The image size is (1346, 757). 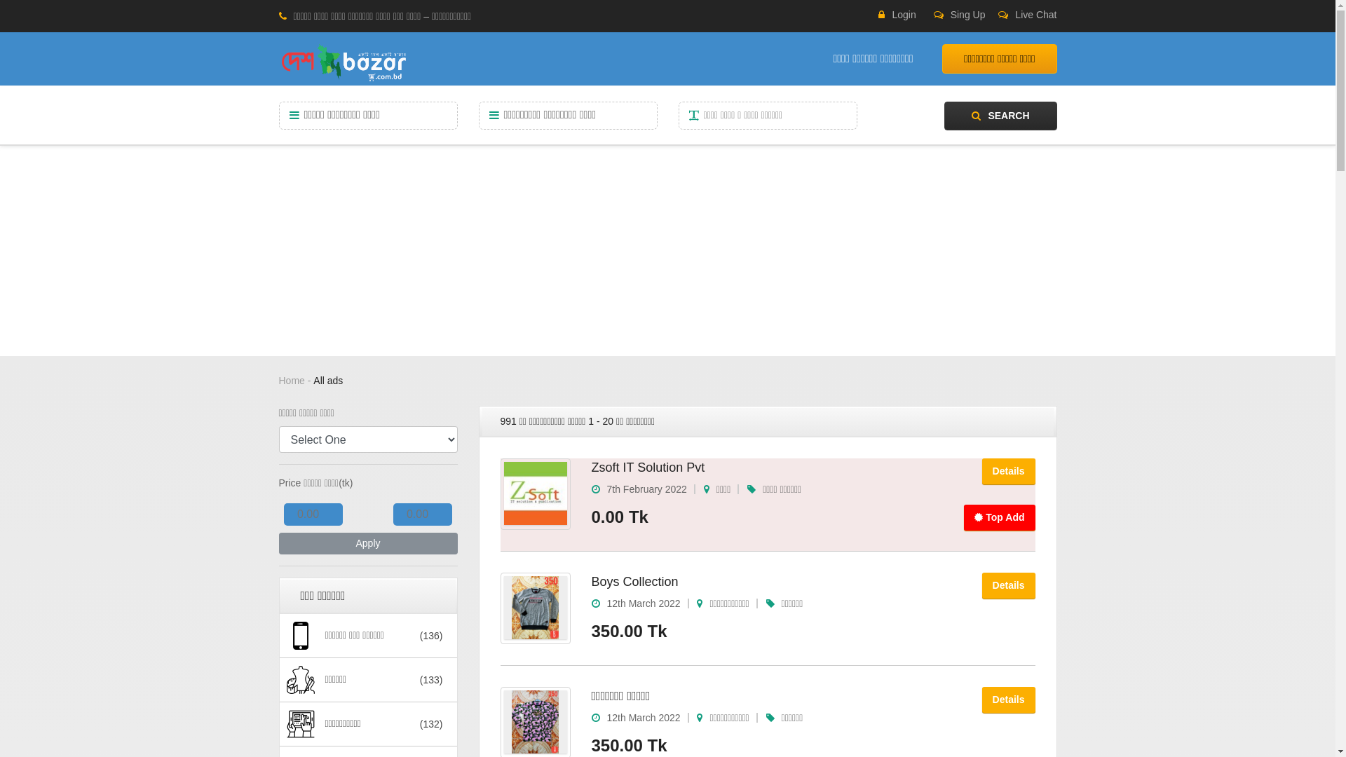 What do you see at coordinates (292, 381) in the screenshot?
I see `Home` at bounding box center [292, 381].